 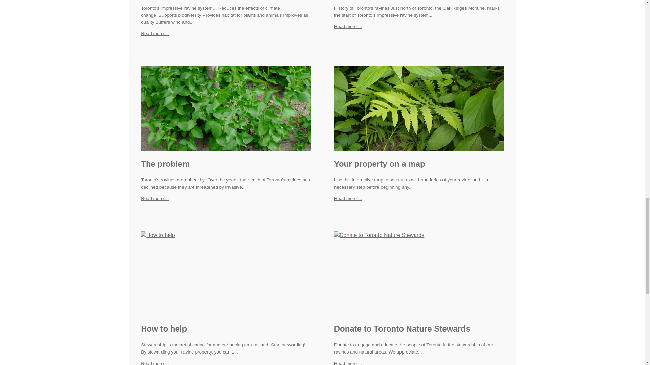 I want to click on How to help, so click(x=164, y=328).